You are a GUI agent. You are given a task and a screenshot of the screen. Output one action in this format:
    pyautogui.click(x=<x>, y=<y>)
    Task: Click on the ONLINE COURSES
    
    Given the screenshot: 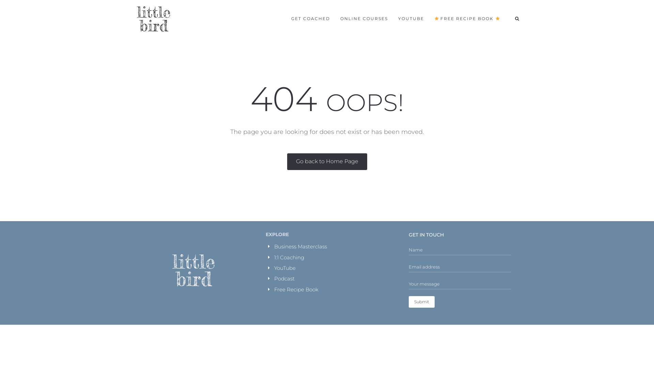 What is the action you would take?
    pyautogui.click(x=364, y=19)
    